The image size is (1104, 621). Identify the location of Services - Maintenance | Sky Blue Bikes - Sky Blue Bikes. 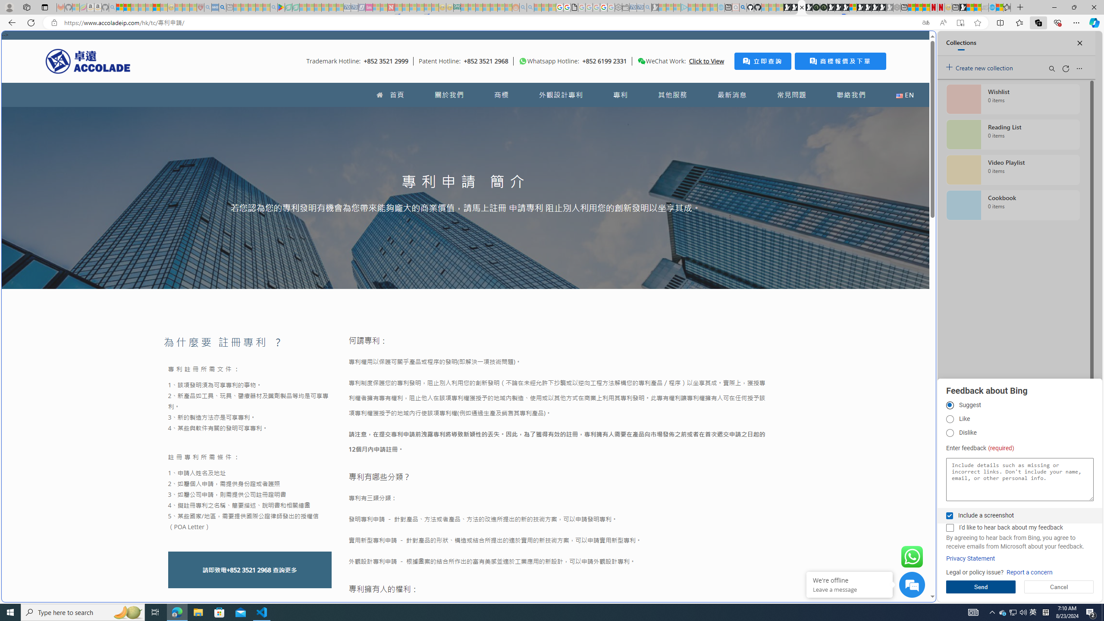
(992, 7).